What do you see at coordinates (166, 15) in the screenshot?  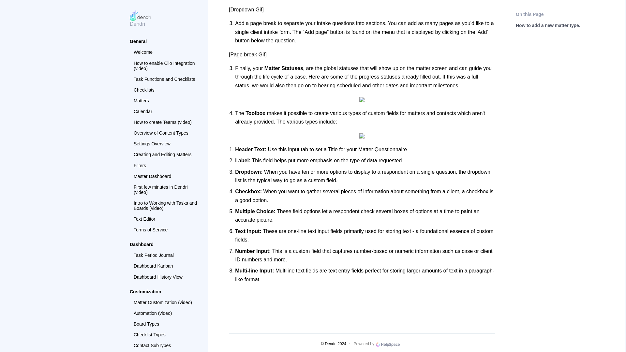 I see `Registration and Login` at bounding box center [166, 15].